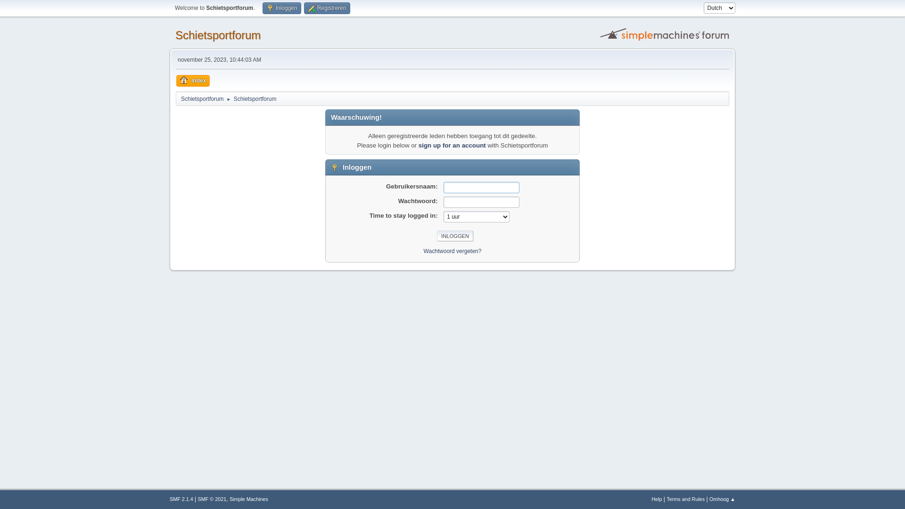 The height and width of the screenshot is (509, 905). Describe the element at coordinates (193, 81) in the screenshot. I see `Index` at that location.